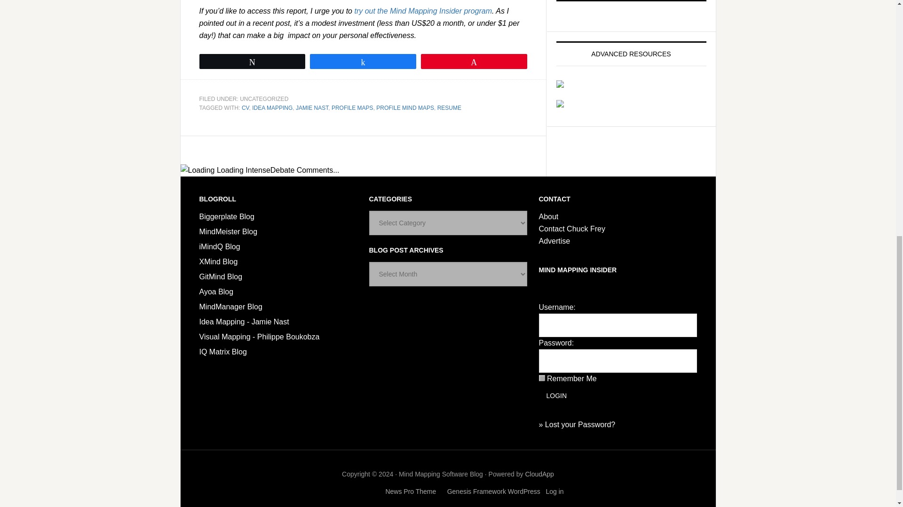 The image size is (903, 507). I want to click on CloudApp, so click(539, 474).